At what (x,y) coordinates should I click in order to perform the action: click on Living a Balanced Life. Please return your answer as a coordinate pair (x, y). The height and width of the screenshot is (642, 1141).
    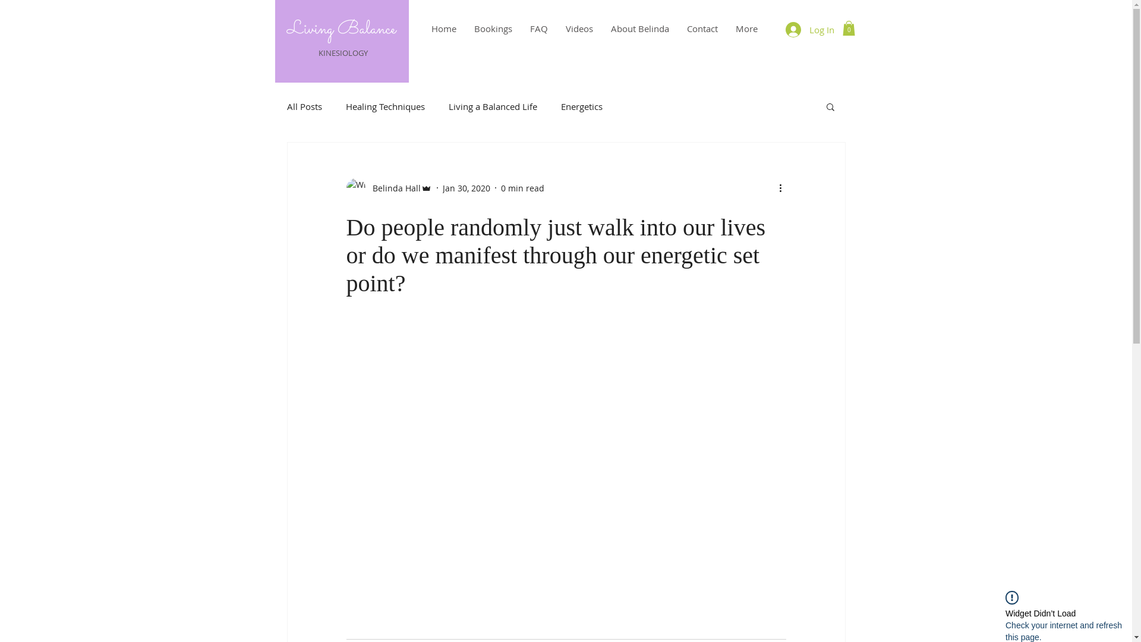
    Looking at the image, I should click on (492, 106).